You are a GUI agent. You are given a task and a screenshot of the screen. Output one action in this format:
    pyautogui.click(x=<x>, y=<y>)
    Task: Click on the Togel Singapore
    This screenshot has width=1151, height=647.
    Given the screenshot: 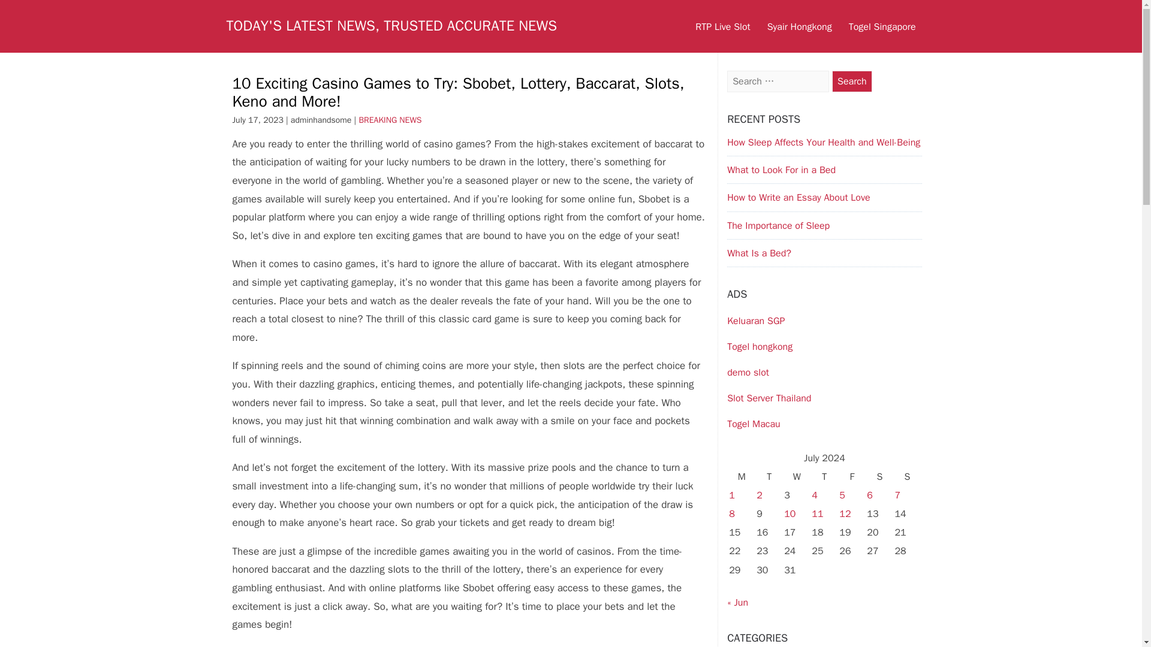 What is the action you would take?
    pyautogui.click(x=882, y=26)
    